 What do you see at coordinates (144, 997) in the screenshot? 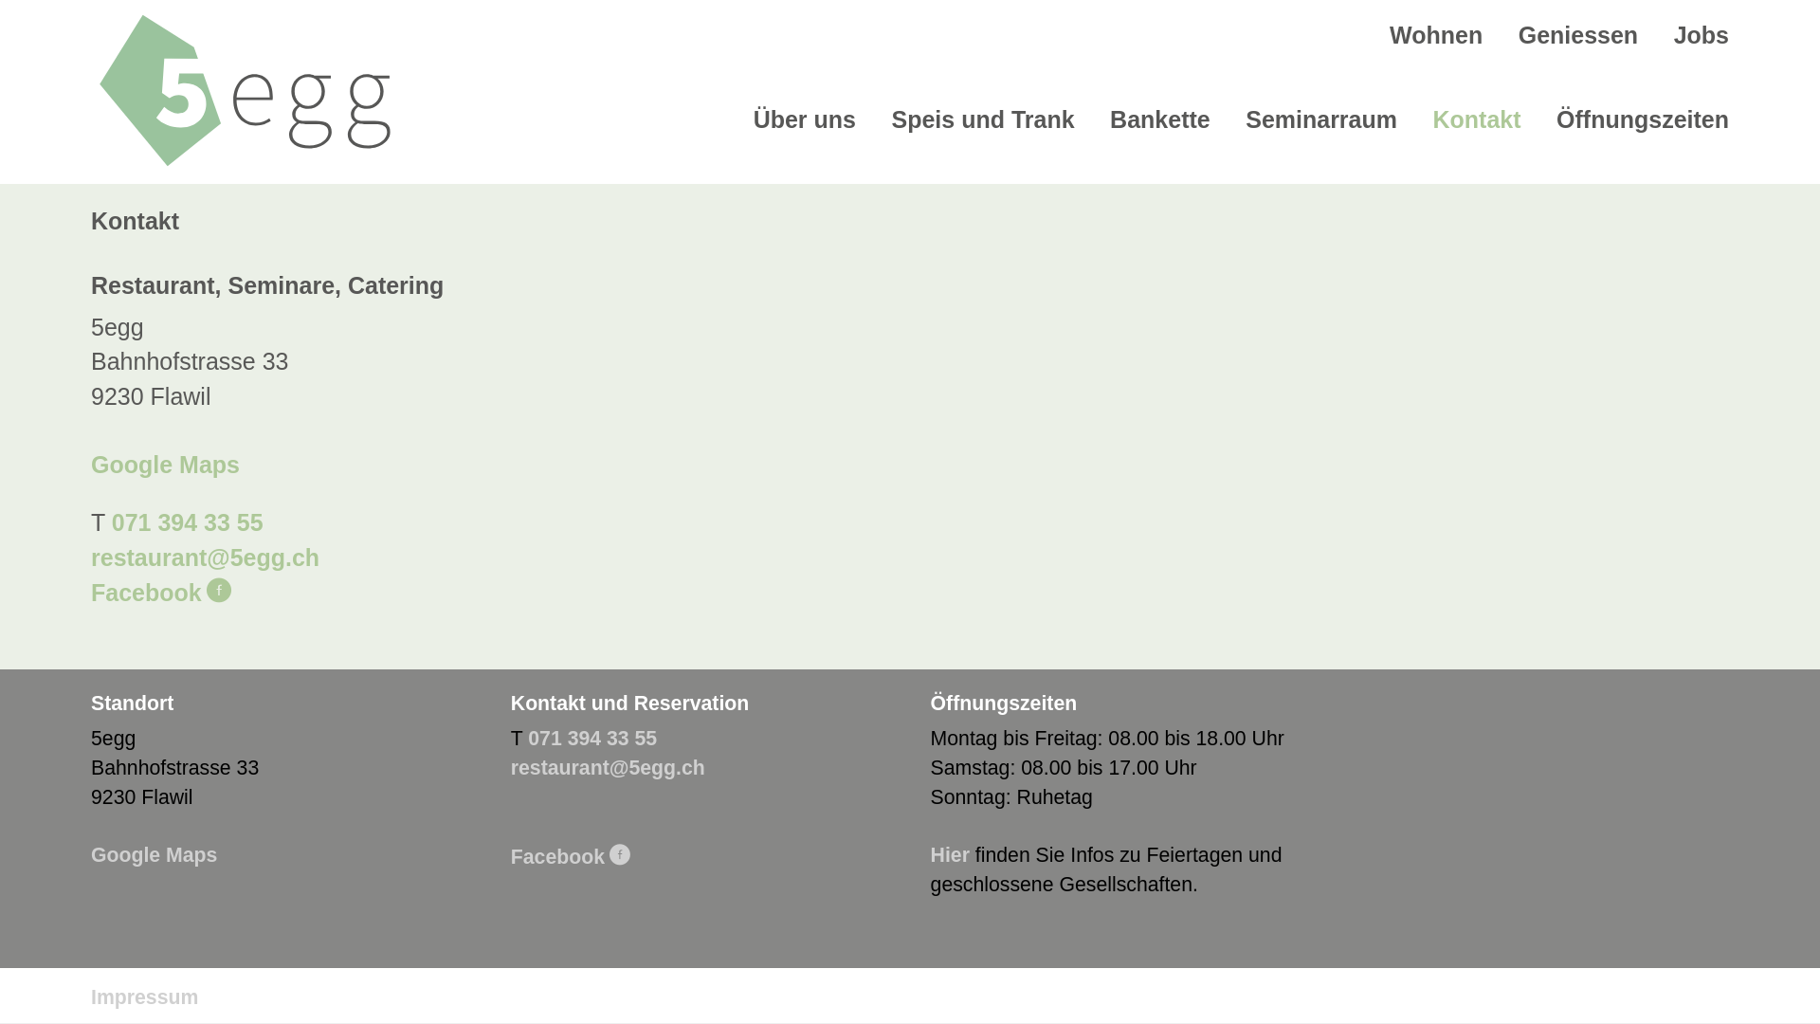
I see `Impressum` at bounding box center [144, 997].